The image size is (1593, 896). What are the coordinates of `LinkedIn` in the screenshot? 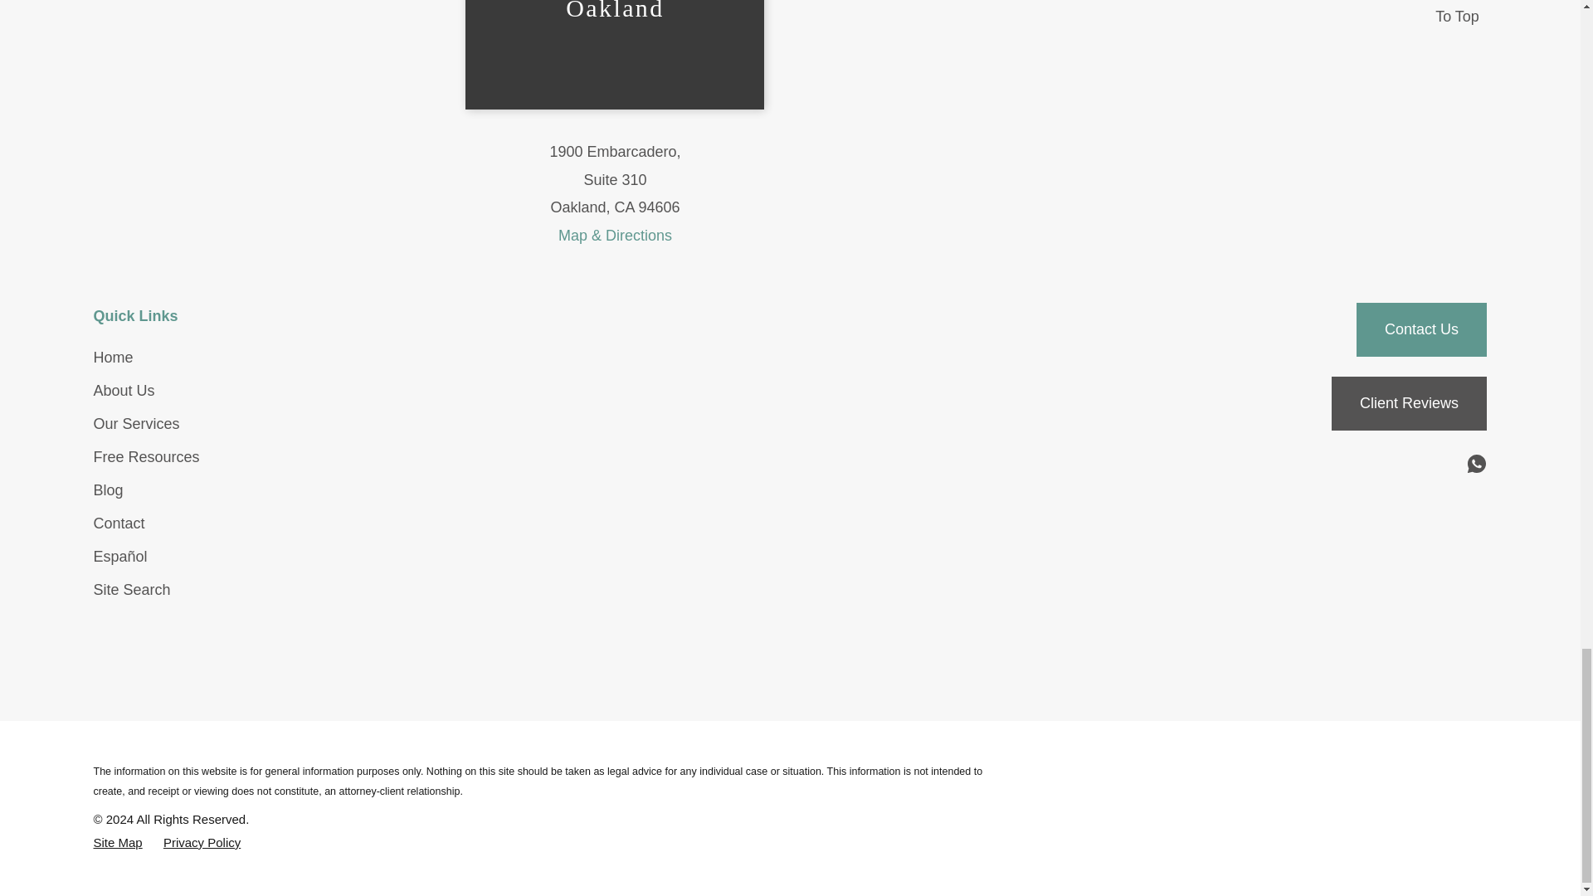 It's located at (1376, 465).